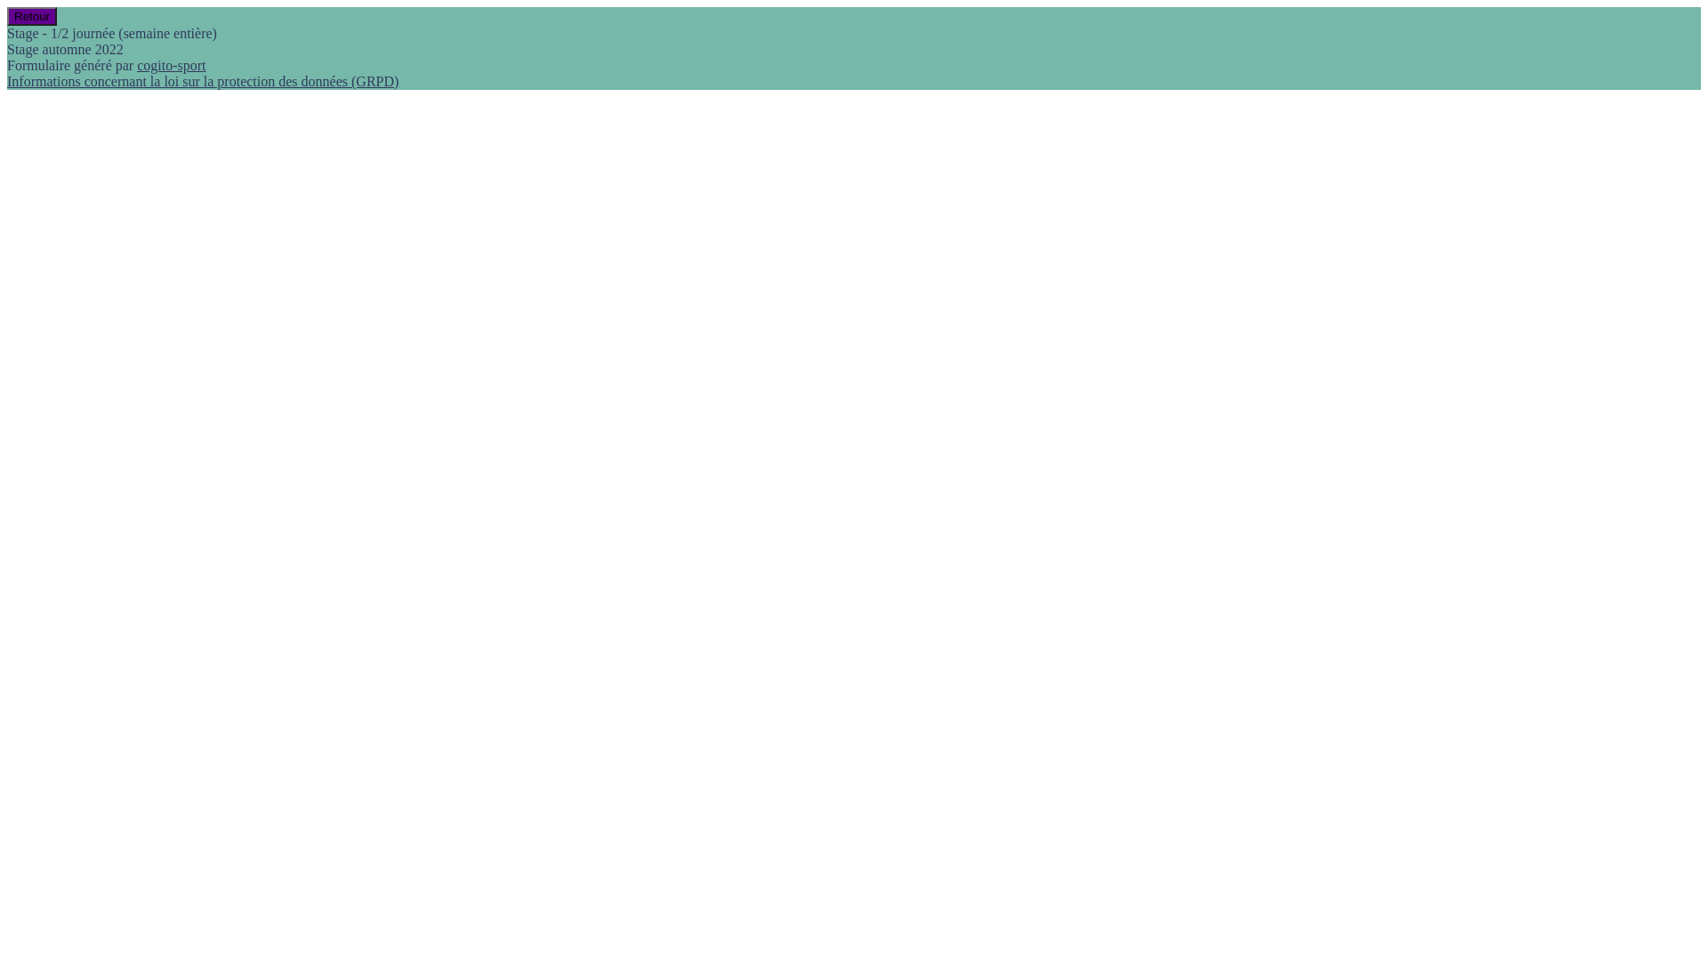 This screenshot has width=1708, height=961. I want to click on Retour, so click(32, 16).